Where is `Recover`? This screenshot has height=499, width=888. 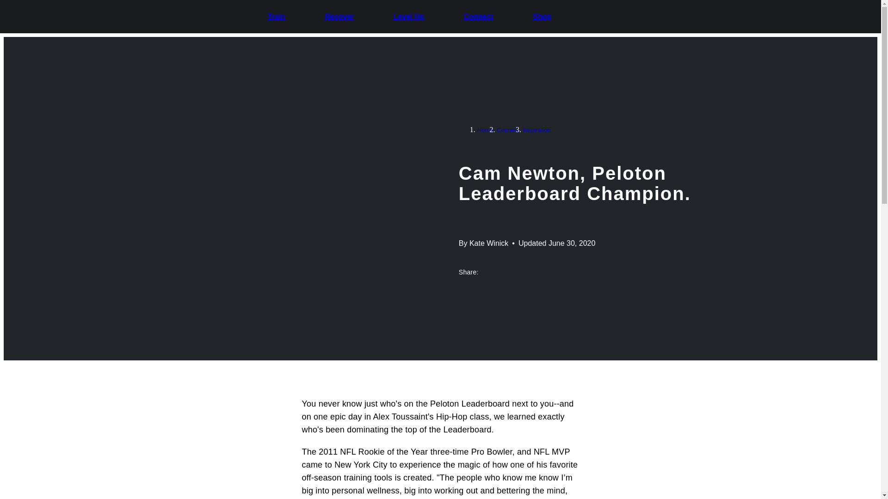 Recover is located at coordinates (339, 16).